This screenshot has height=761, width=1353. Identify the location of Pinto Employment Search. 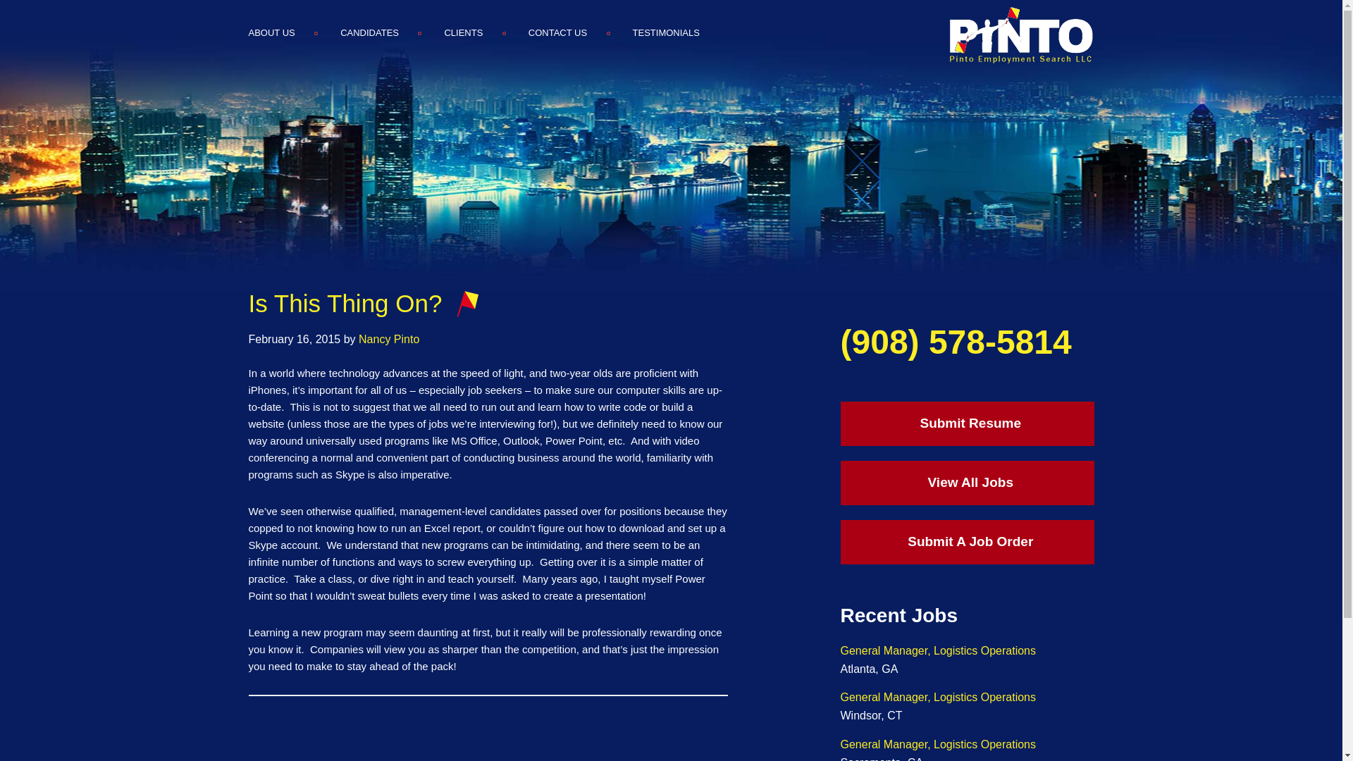
(1019, 35).